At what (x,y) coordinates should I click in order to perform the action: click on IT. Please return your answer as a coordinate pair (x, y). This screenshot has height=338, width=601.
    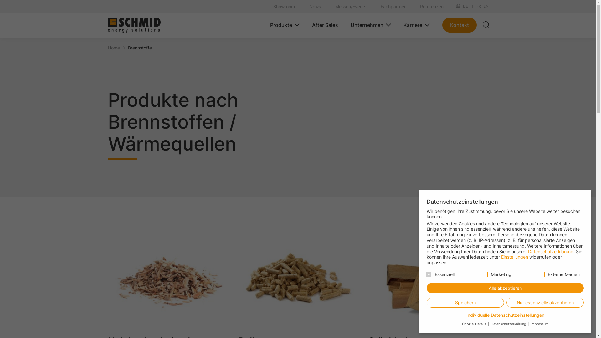
    Looking at the image, I should click on (472, 6).